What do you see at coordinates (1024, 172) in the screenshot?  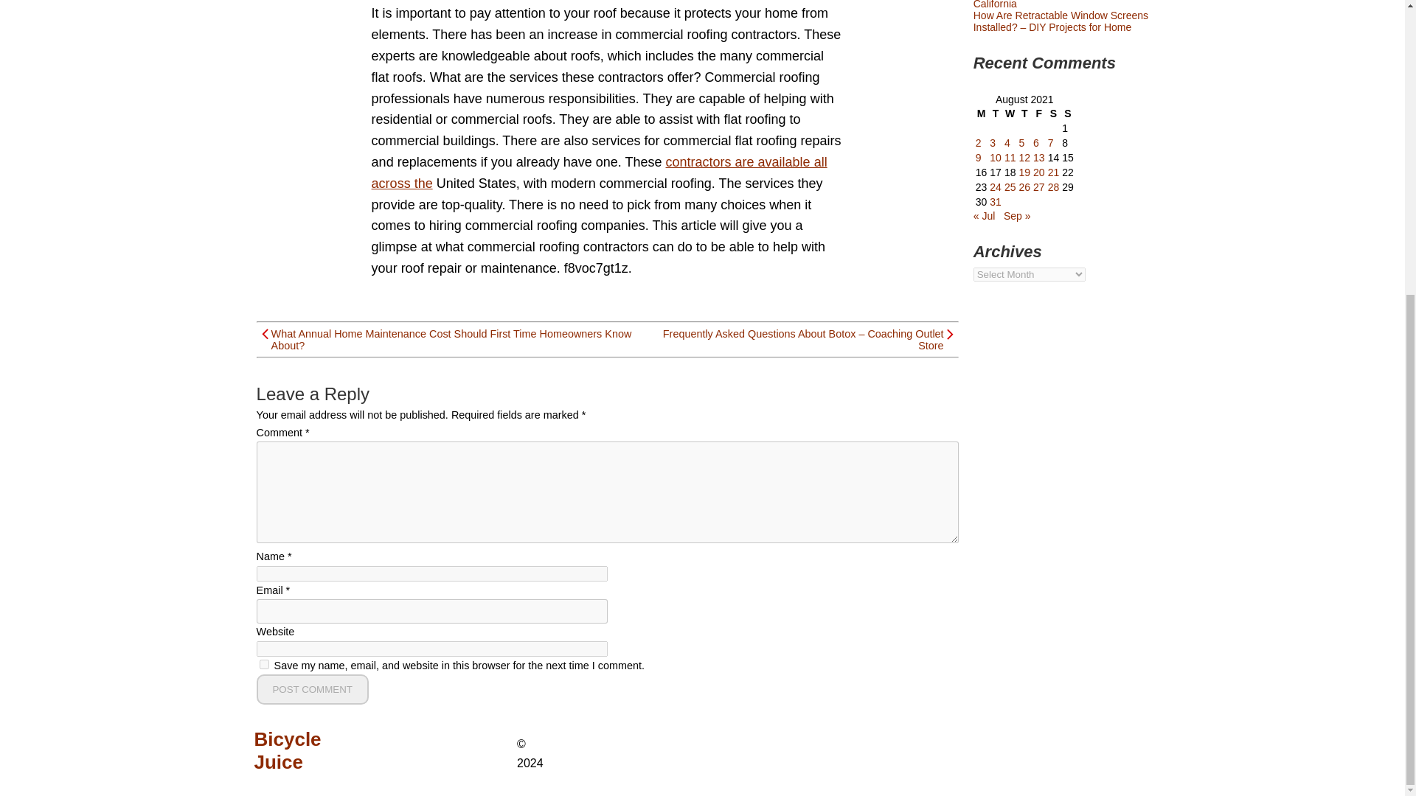 I see `19` at bounding box center [1024, 172].